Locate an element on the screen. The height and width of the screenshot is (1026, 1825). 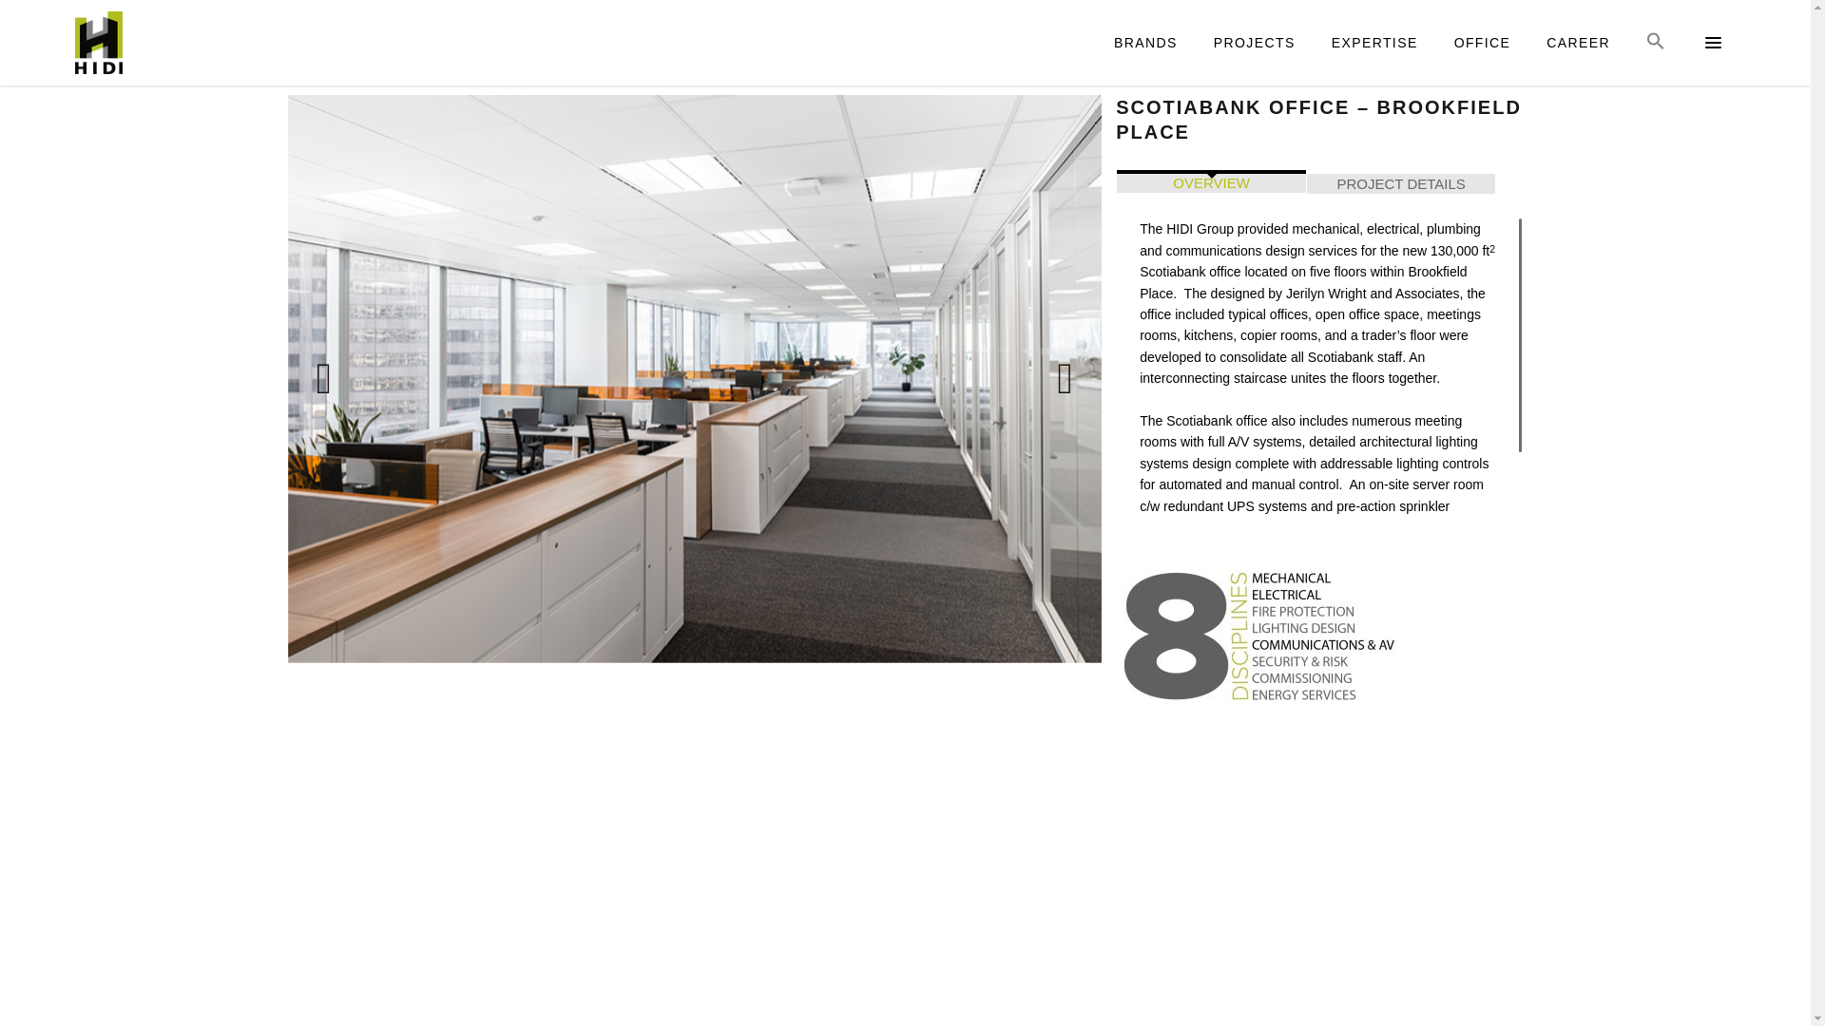
PROJECT DETAILS is located at coordinates (1401, 183).